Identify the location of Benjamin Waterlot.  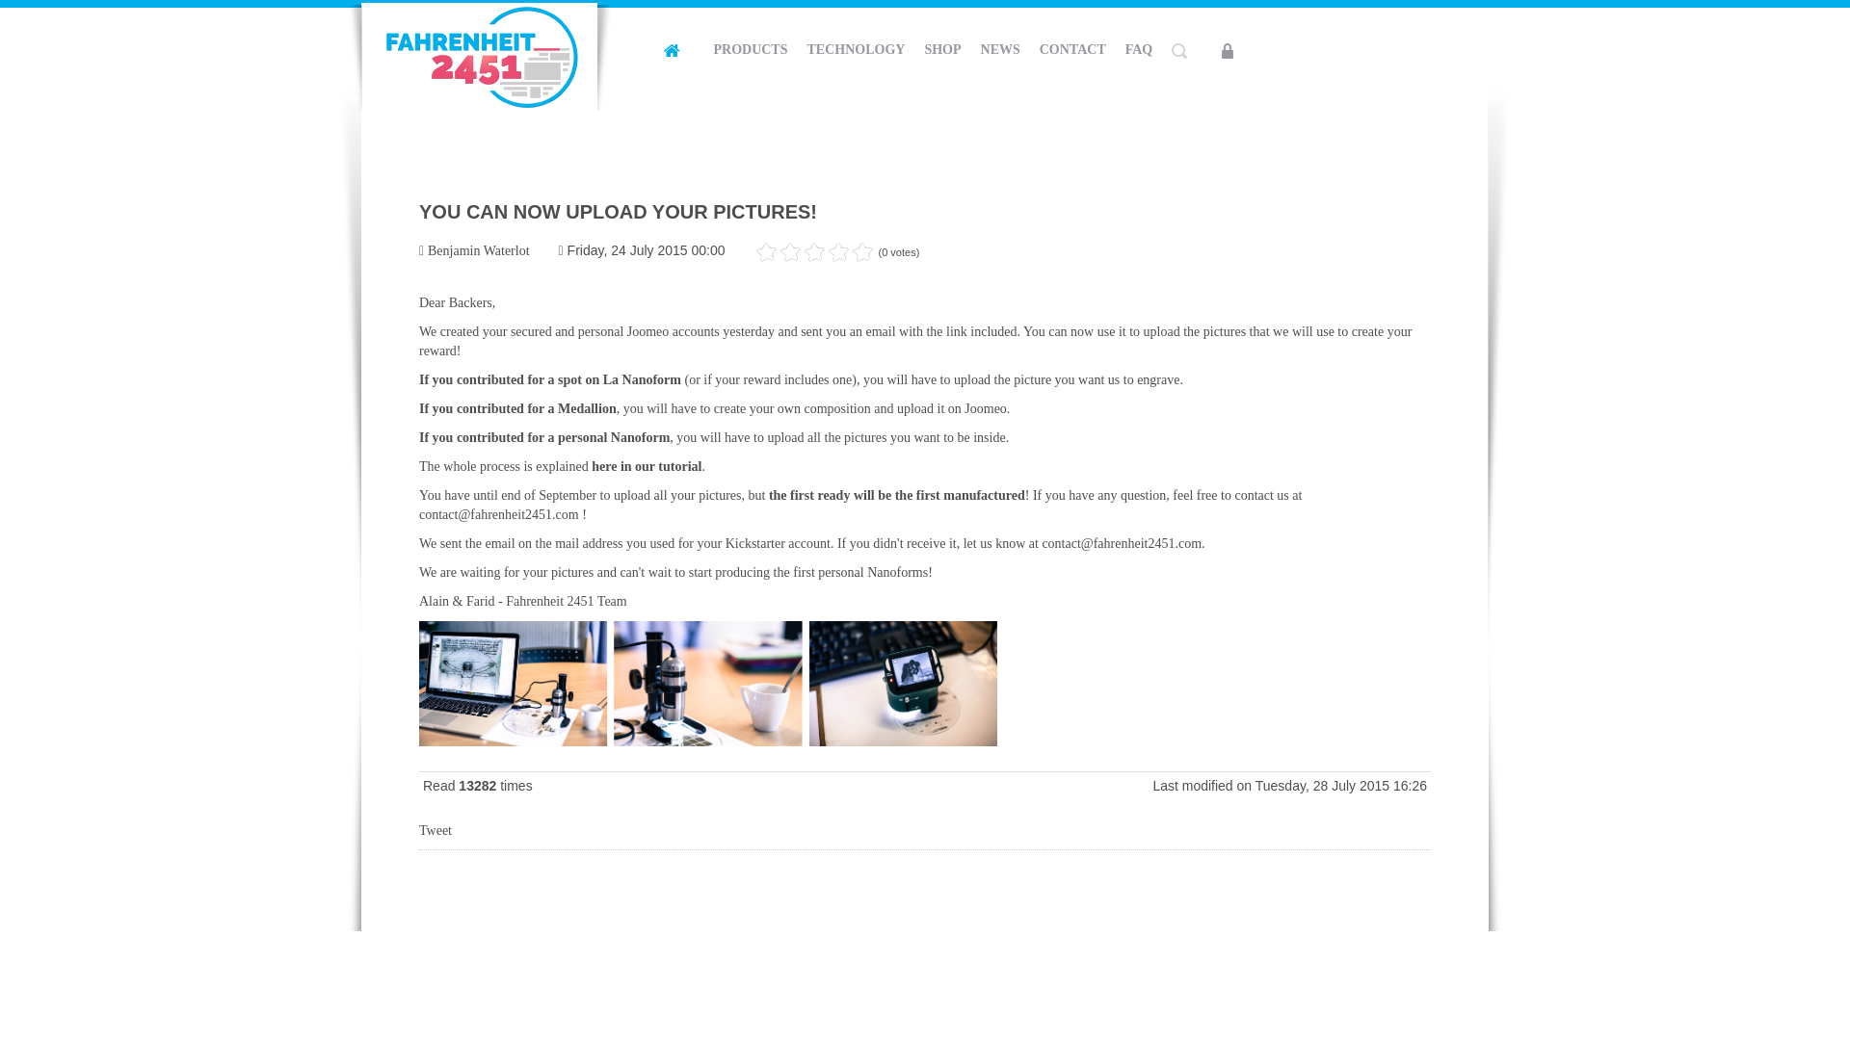
(478, 250).